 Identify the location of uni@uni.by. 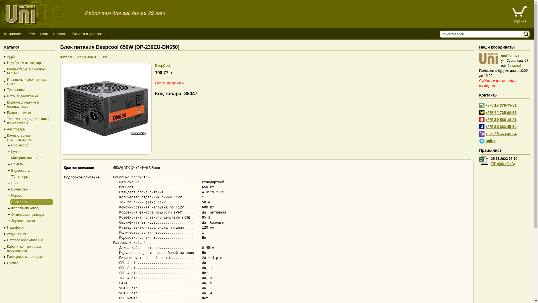
(510, 56).